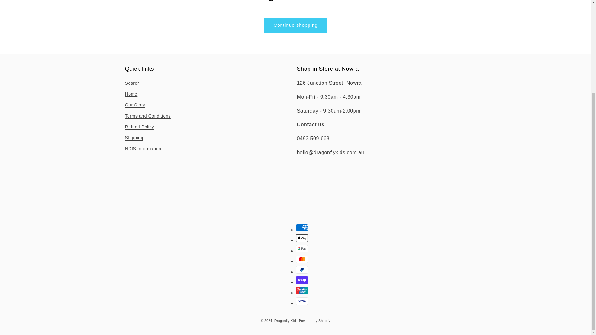 The width and height of the screenshot is (596, 335). I want to click on Mastercard, so click(302, 259).